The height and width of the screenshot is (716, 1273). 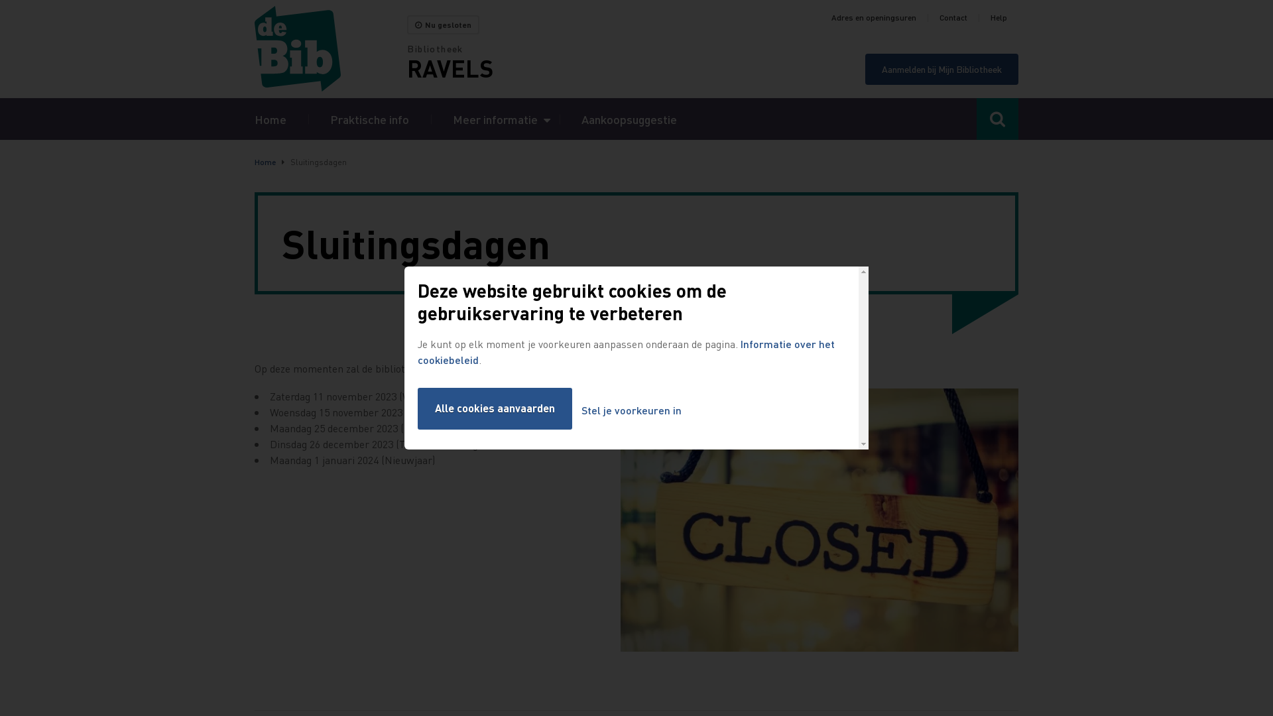 What do you see at coordinates (874, 18) in the screenshot?
I see `Adres en openingsuren` at bounding box center [874, 18].